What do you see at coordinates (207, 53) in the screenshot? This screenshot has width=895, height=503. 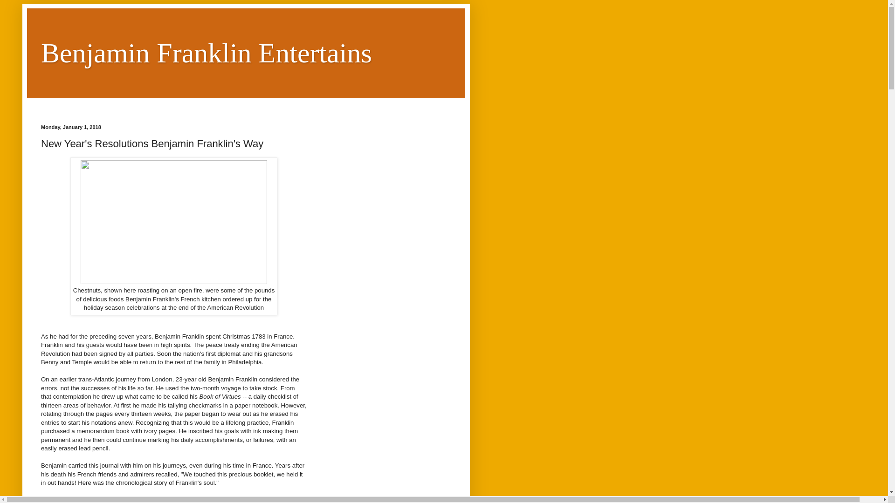 I see `Benjamin Franklin Entertains` at bounding box center [207, 53].